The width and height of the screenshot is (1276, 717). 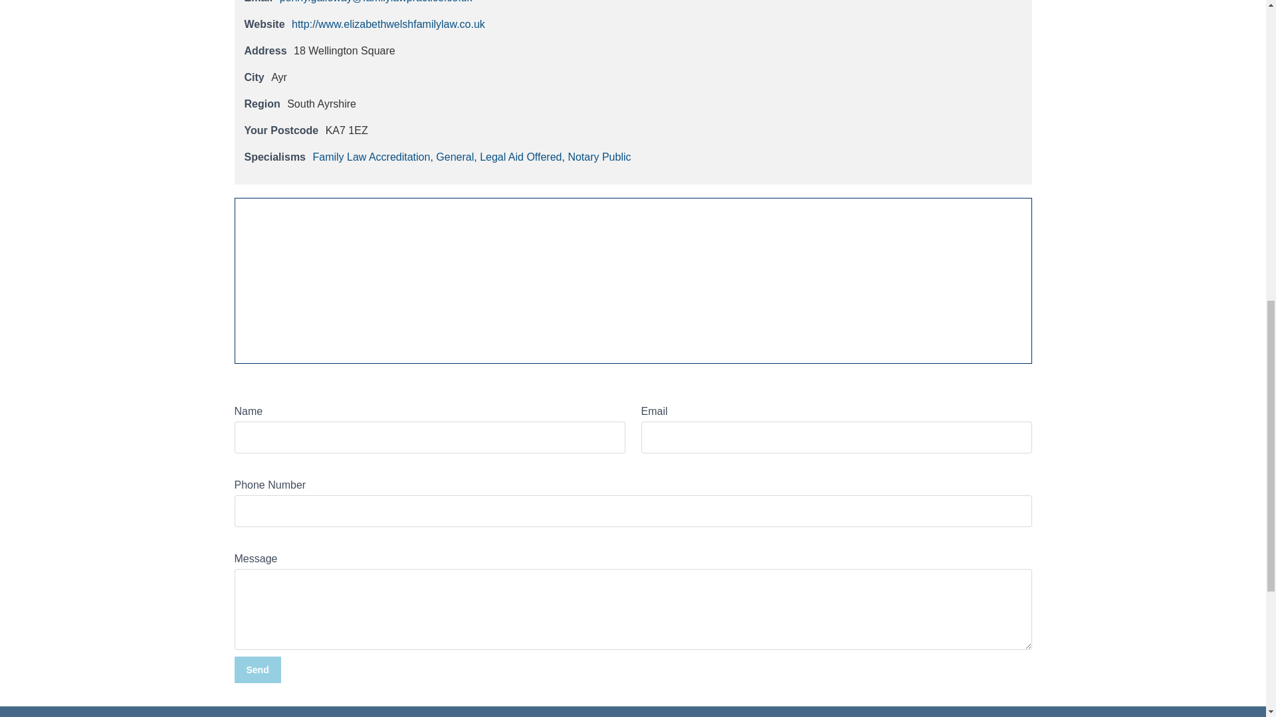 What do you see at coordinates (257, 670) in the screenshot?
I see `Send` at bounding box center [257, 670].